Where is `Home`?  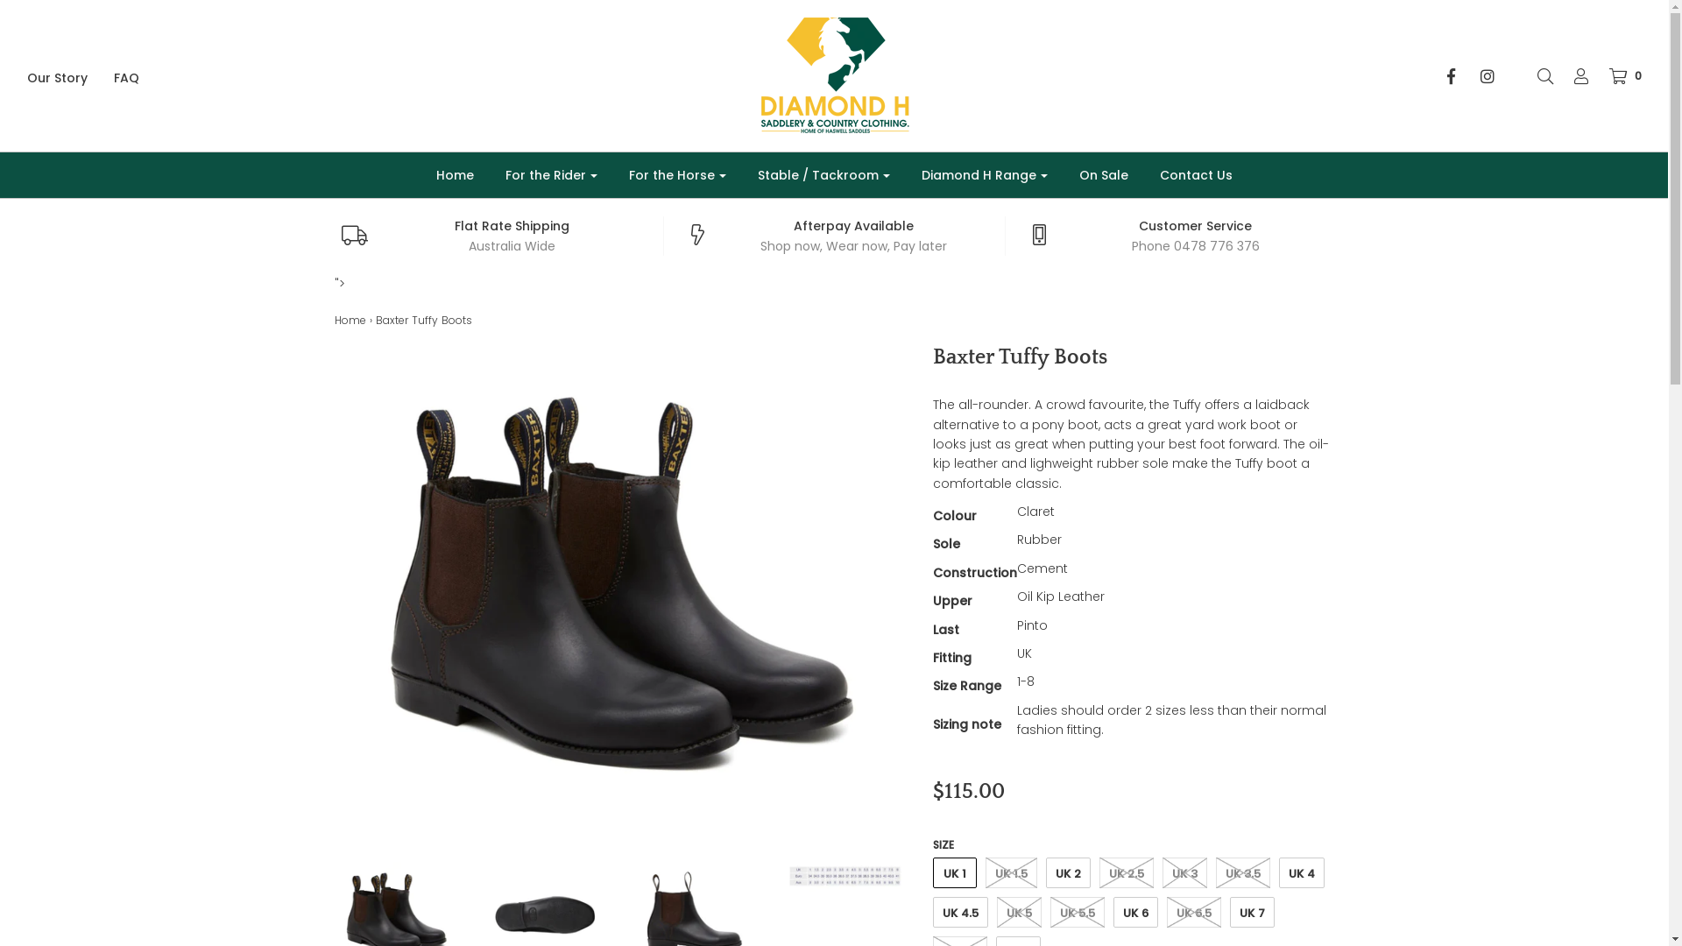 Home is located at coordinates (350, 320).